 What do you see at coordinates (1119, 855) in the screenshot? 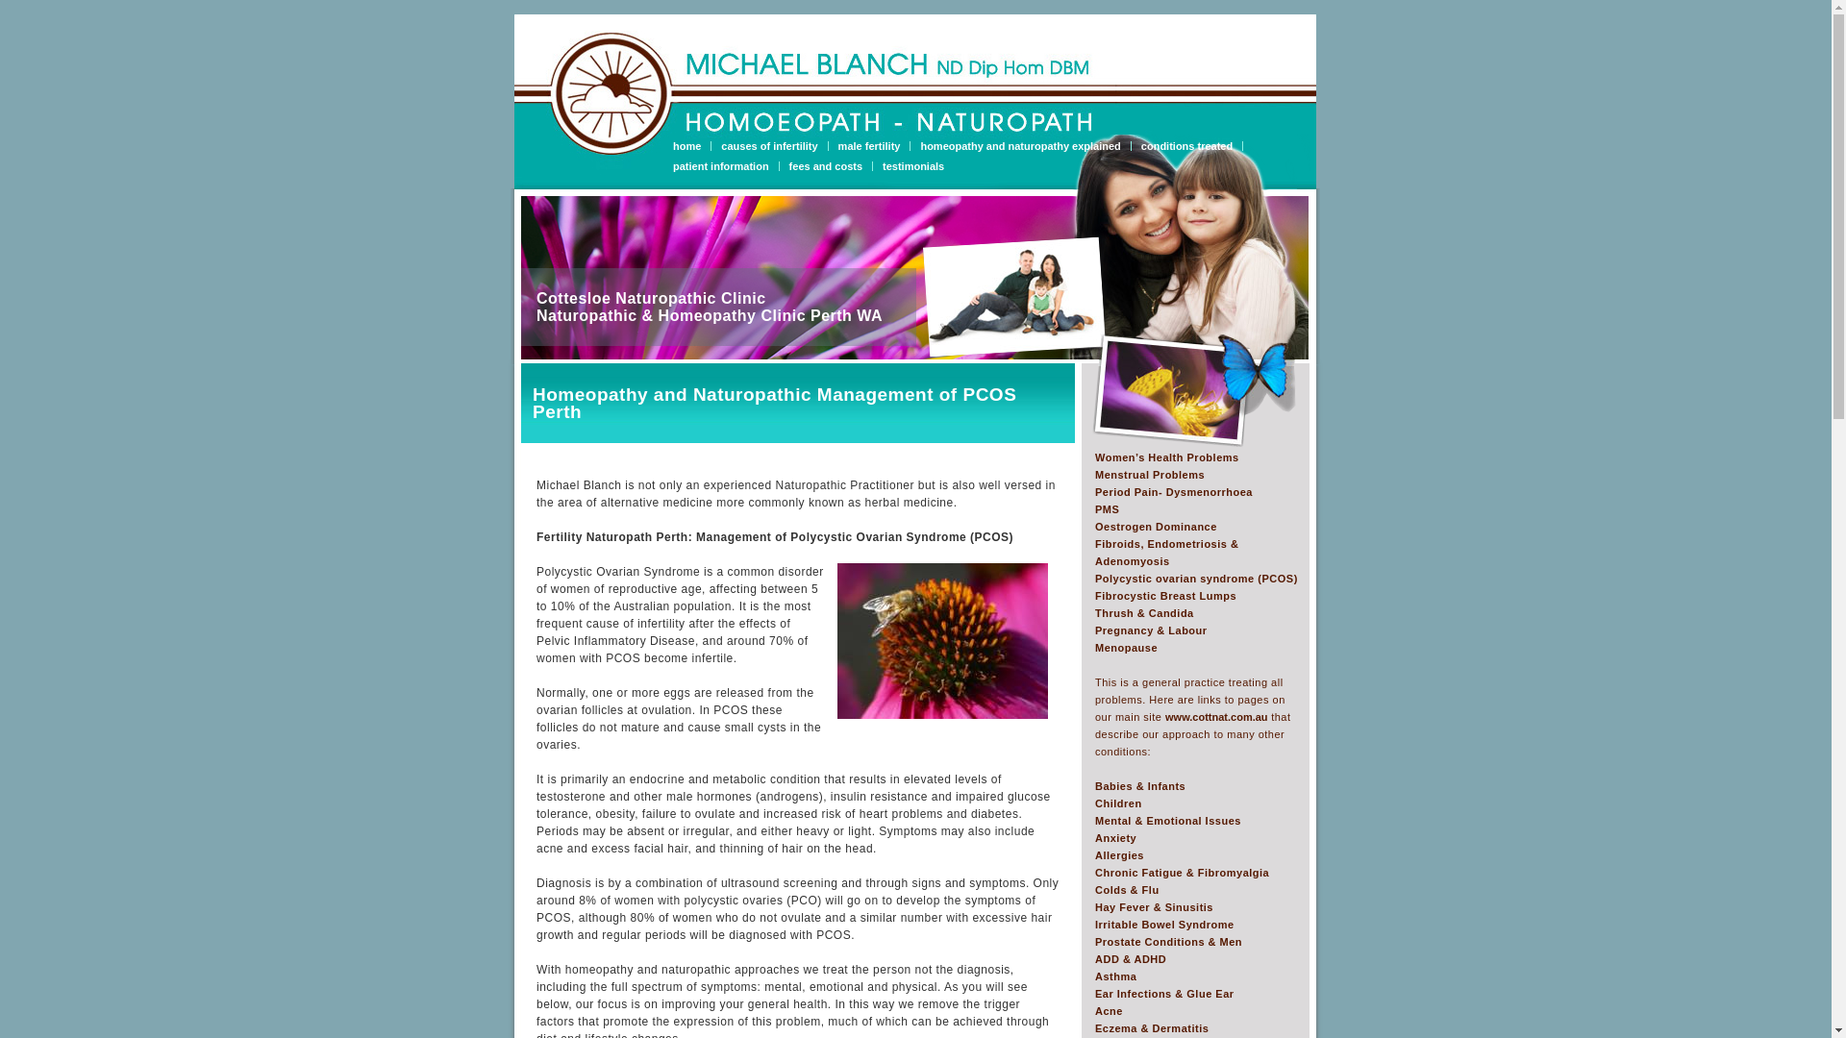
I see `Allergies` at bounding box center [1119, 855].